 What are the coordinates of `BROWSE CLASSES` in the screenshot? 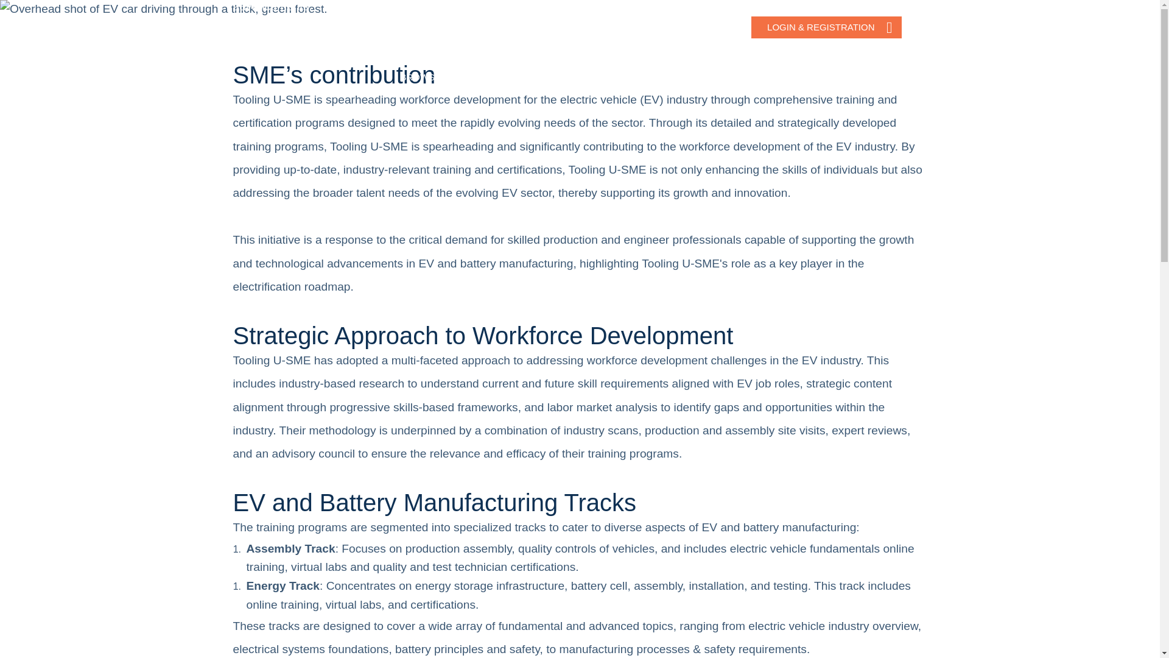 It's located at (442, 77).